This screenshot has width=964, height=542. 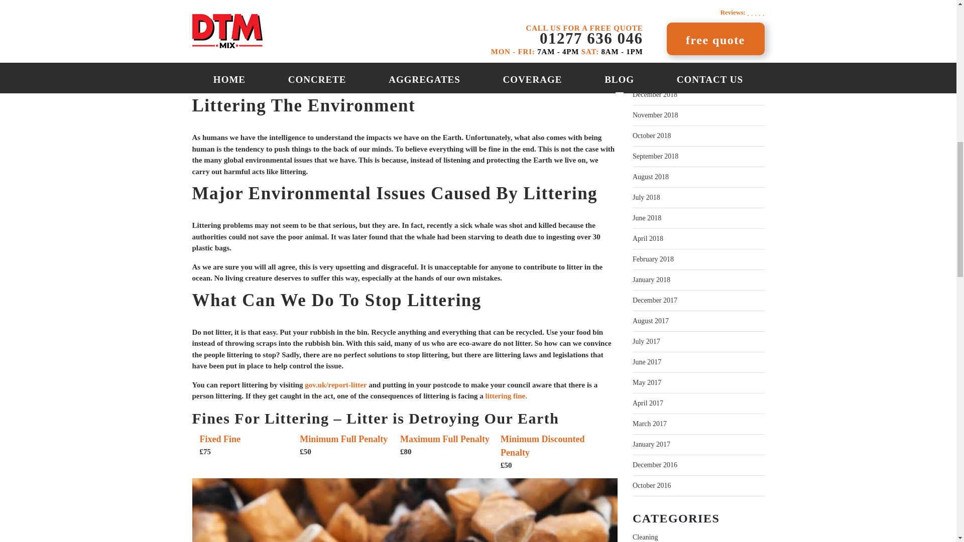 I want to click on December 2018, so click(x=655, y=94).